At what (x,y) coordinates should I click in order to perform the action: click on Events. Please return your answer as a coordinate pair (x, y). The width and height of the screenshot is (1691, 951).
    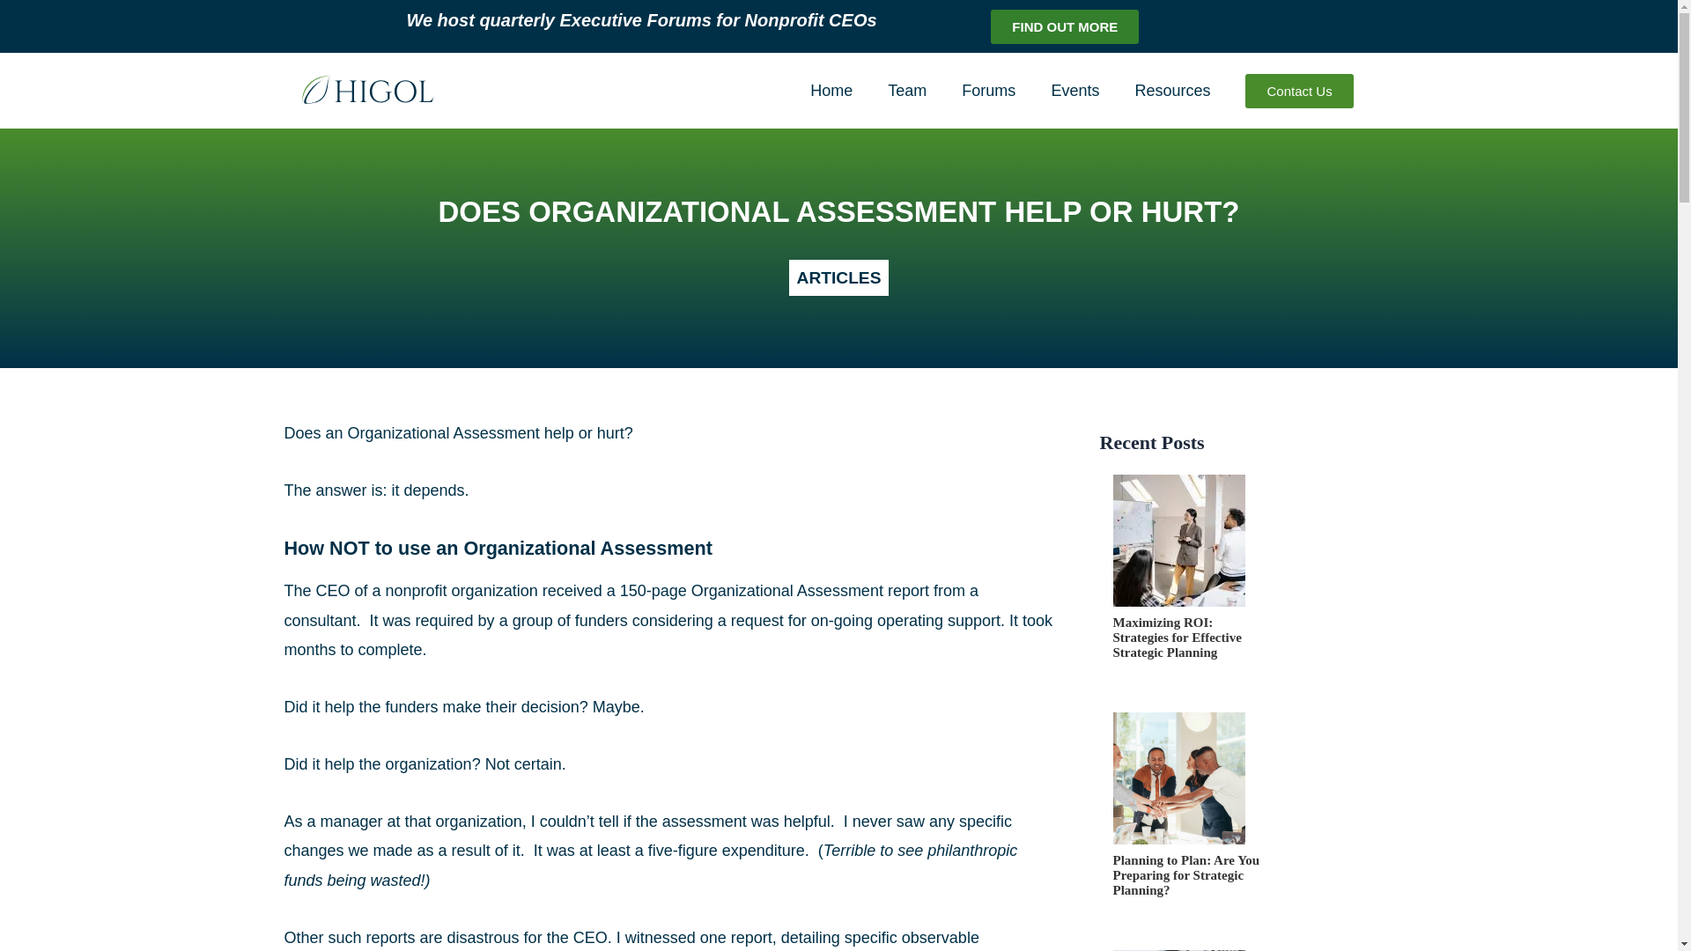
    Looking at the image, I should click on (1074, 90).